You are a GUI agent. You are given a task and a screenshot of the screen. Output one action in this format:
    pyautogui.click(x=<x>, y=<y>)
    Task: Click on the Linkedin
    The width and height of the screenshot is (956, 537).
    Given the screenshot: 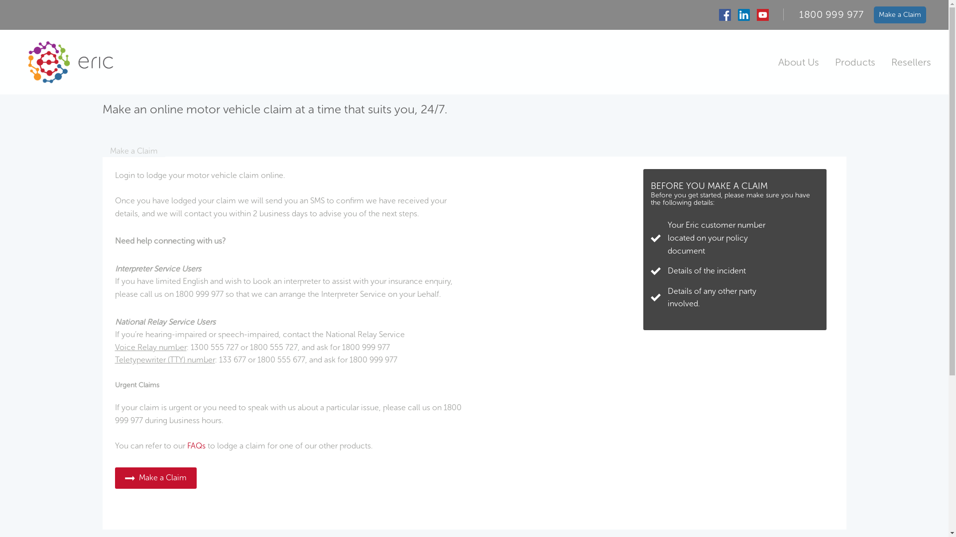 What is the action you would take?
    pyautogui.click(x=744, y=15)
    